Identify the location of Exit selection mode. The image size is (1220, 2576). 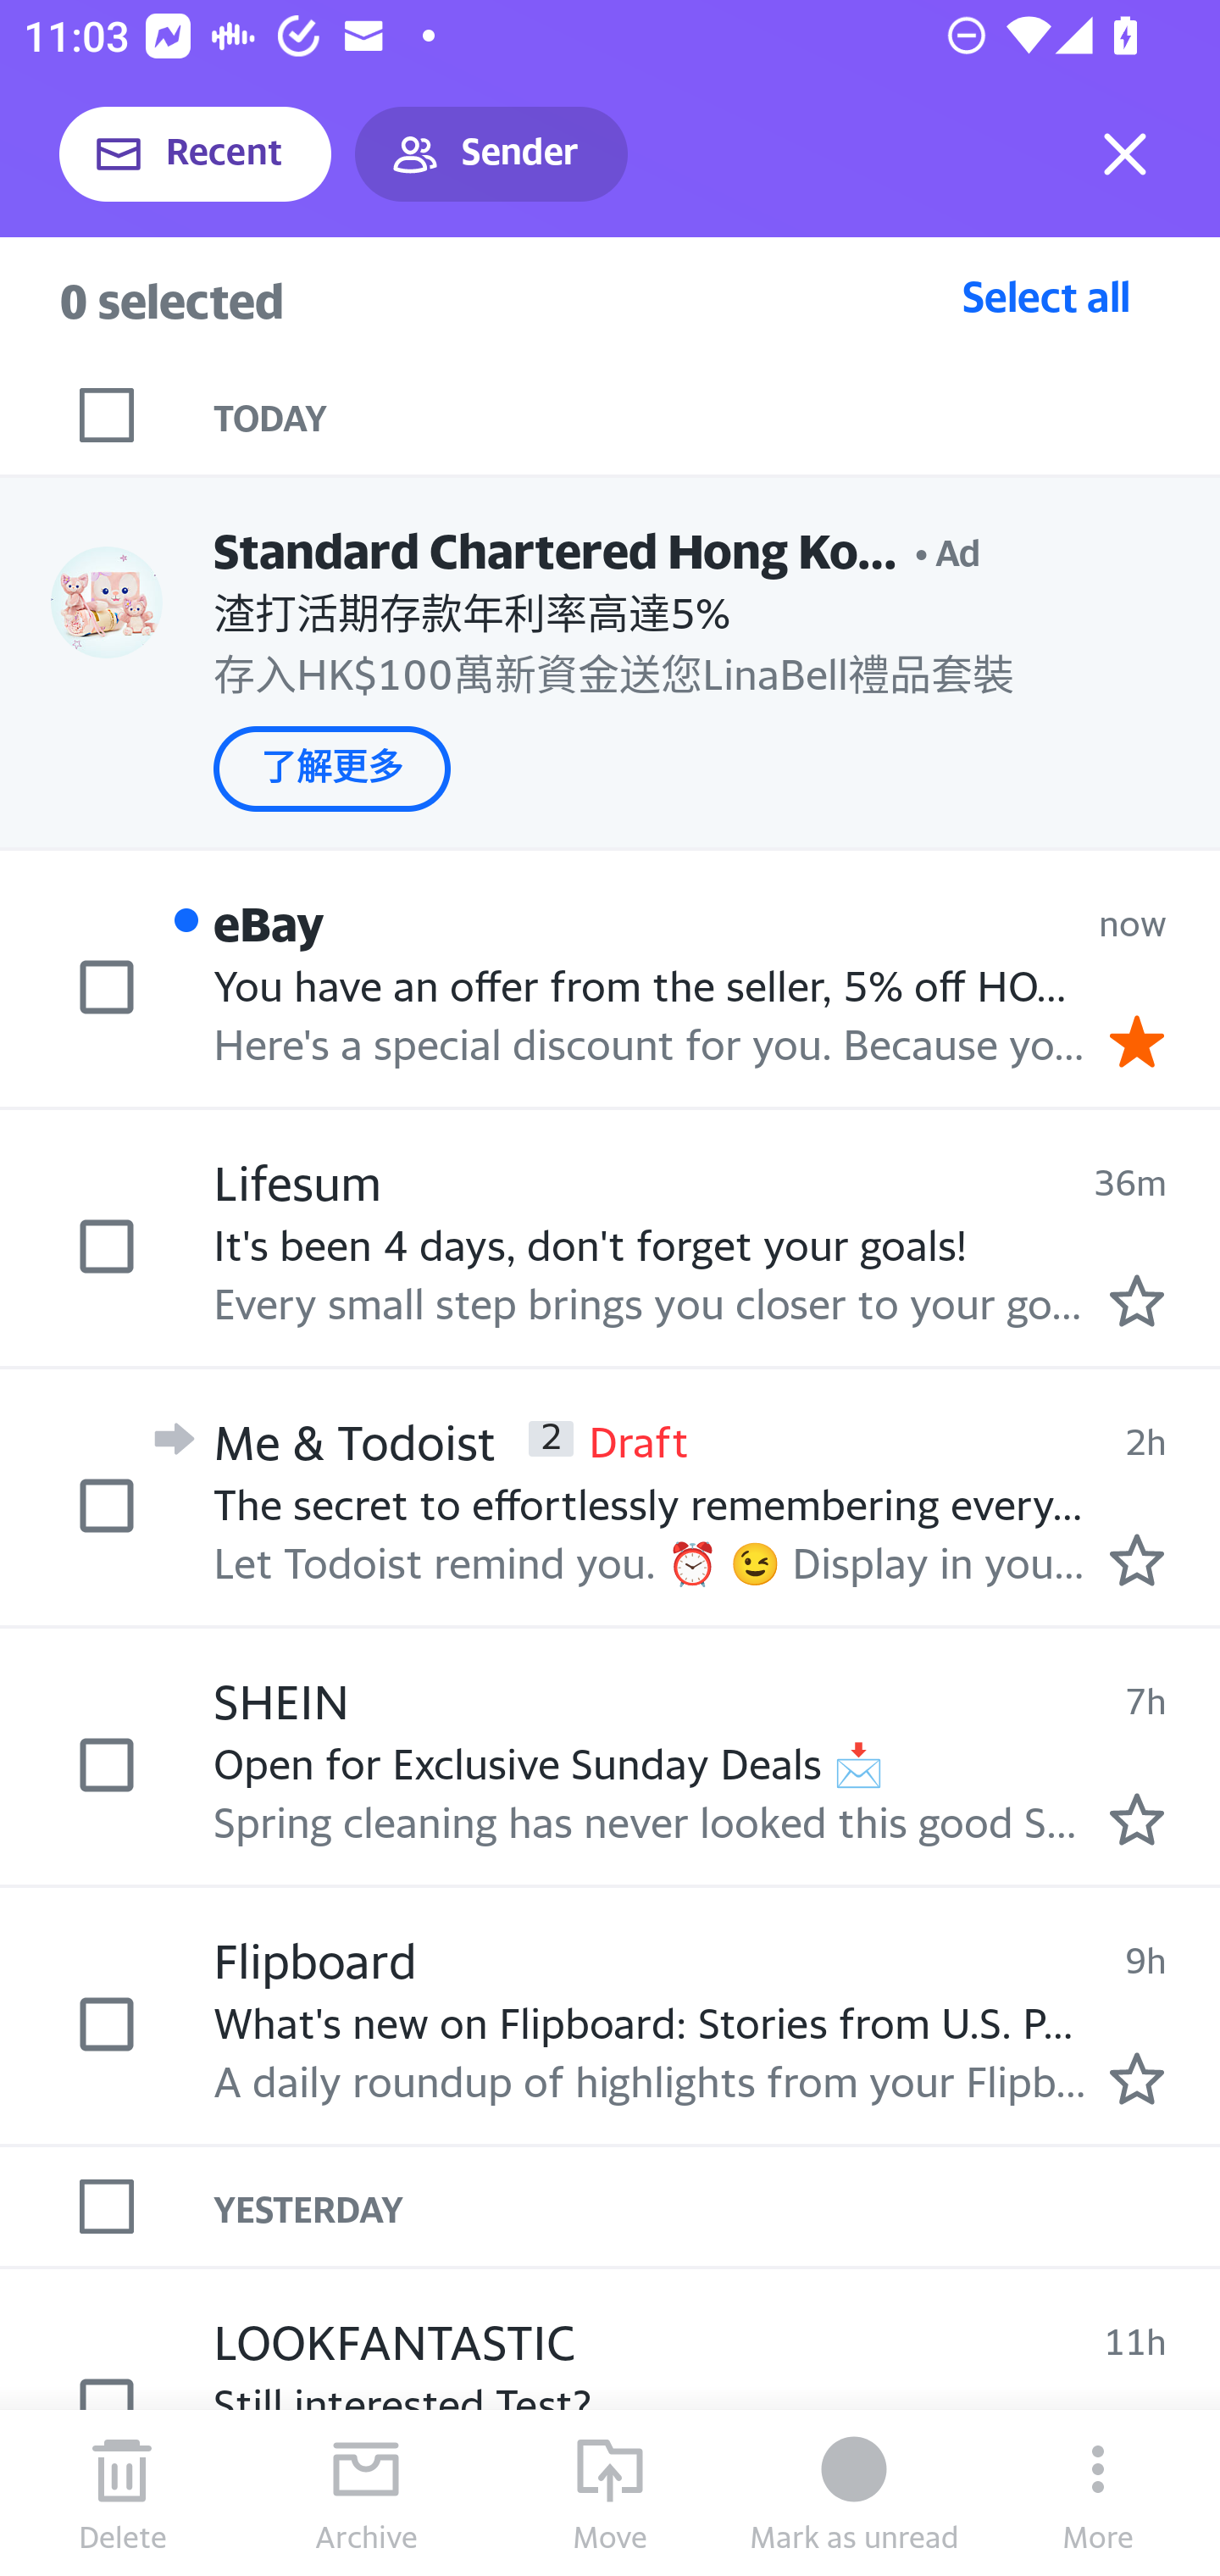
(1125, 154).